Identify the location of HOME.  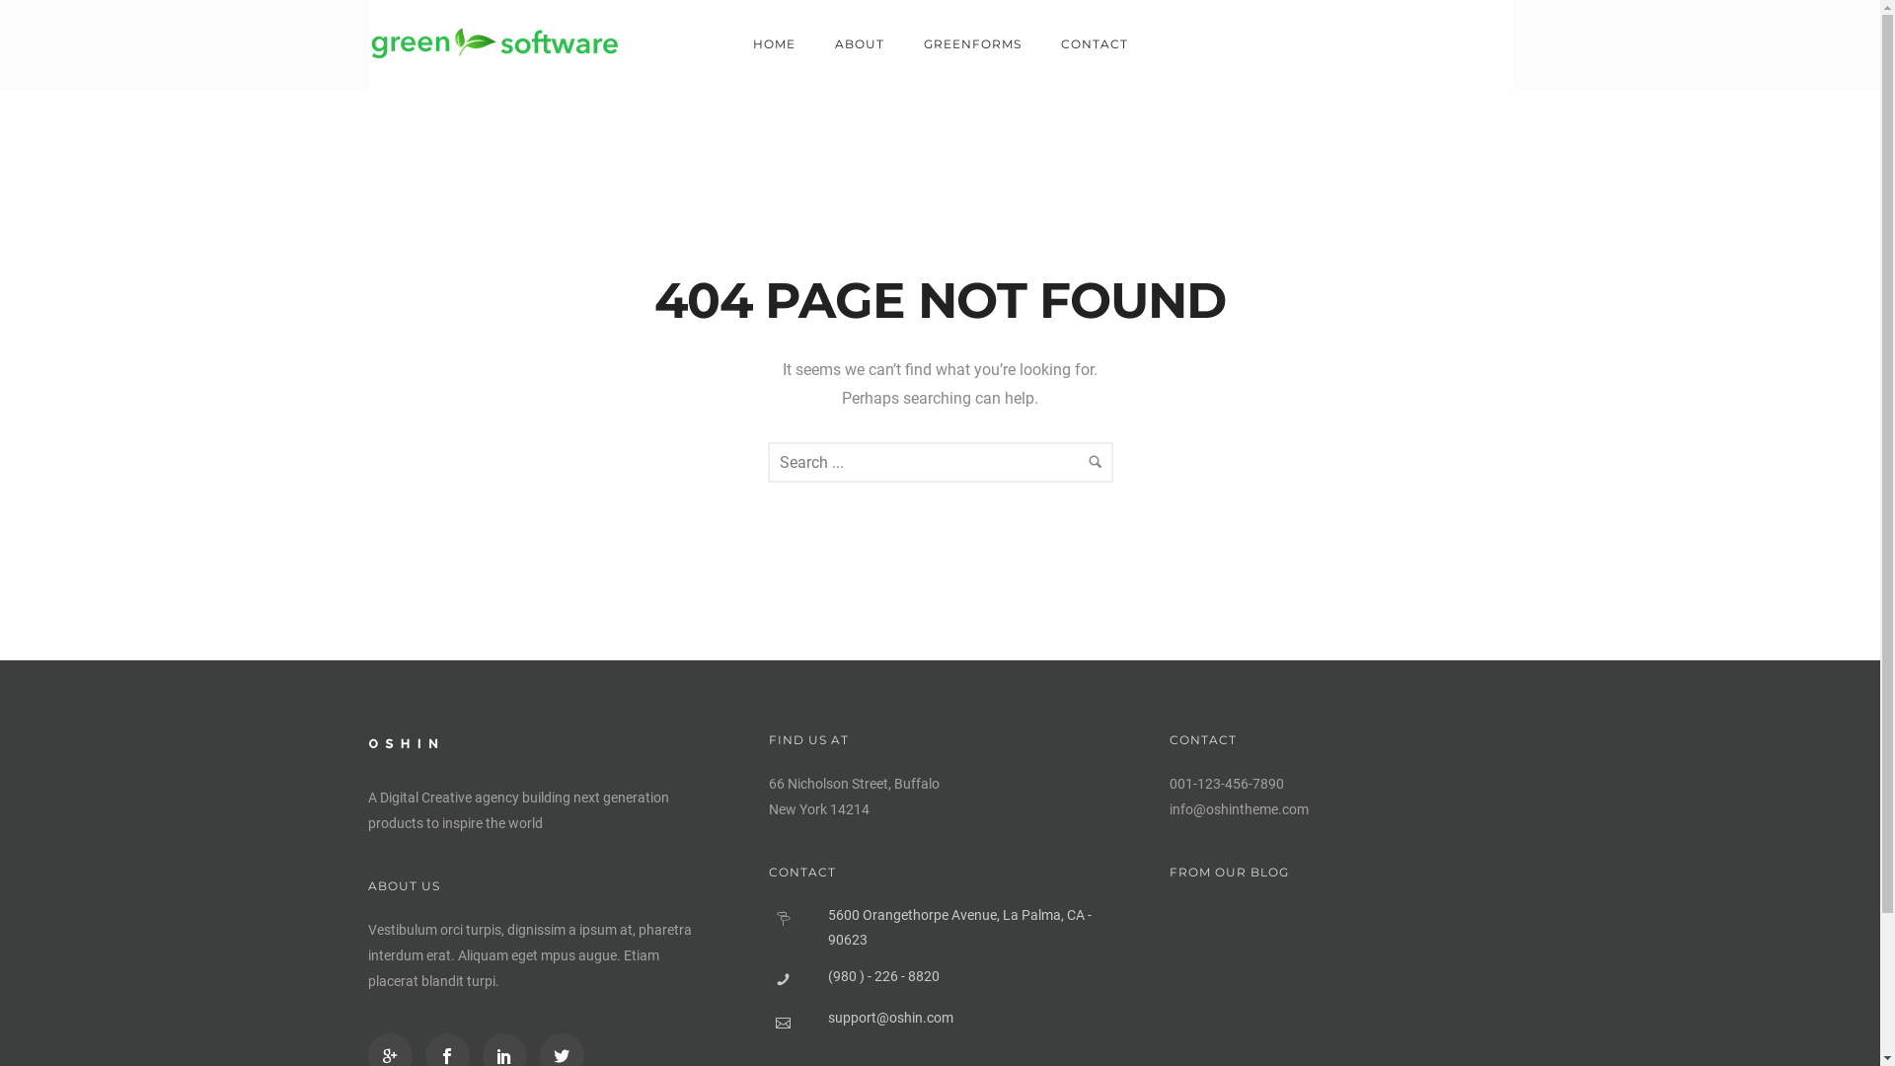
(774, 43).